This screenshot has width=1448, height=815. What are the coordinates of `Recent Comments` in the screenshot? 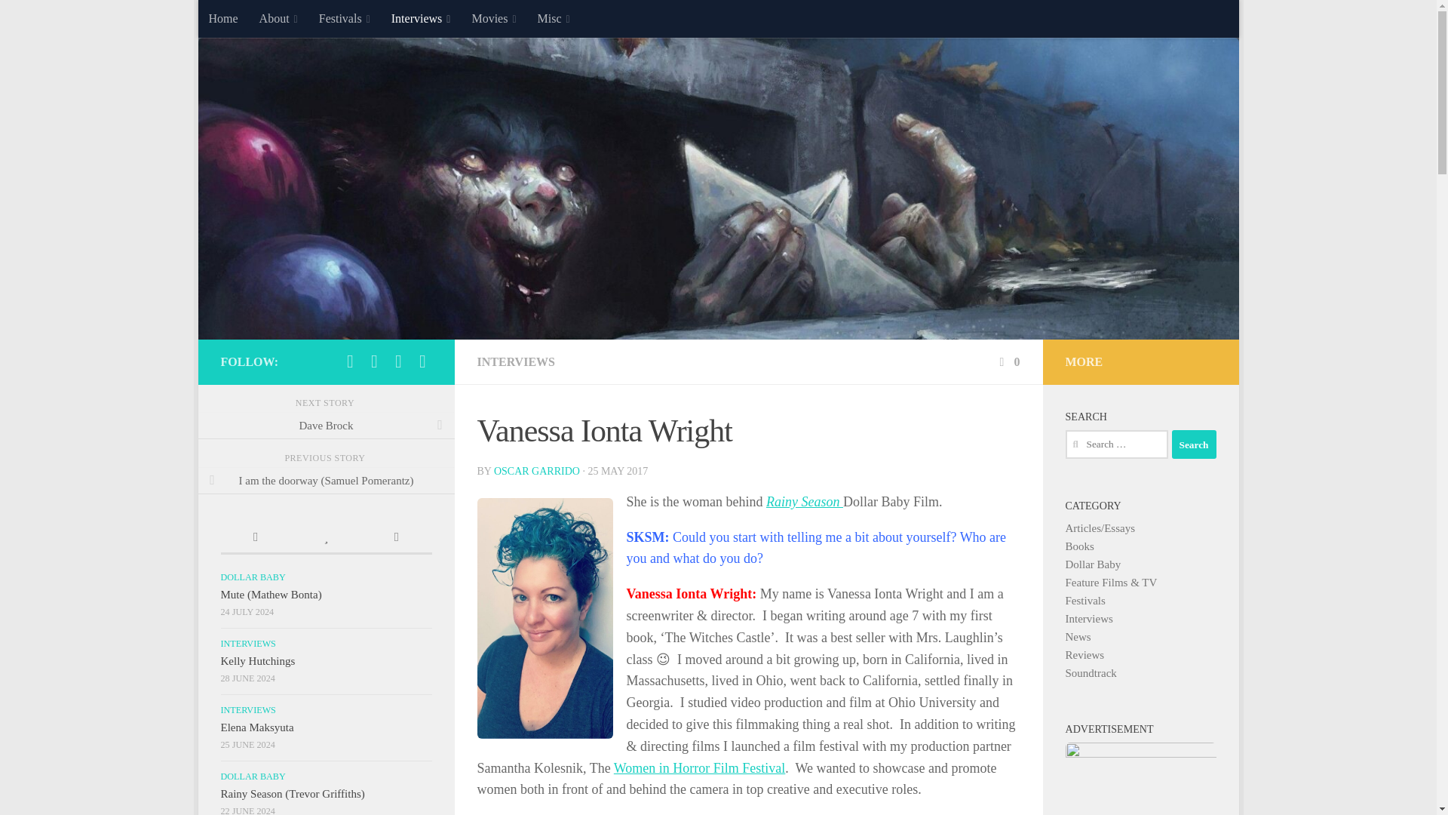 It's located at (396, 539).